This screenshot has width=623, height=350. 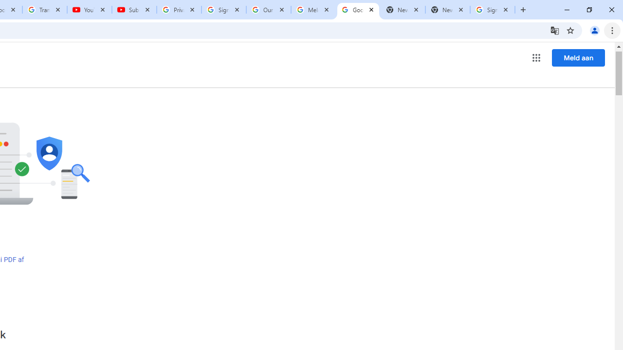 What do you see at coordinates (536, 57) in the screenshot?
I see `Google-programme` at bounding box center [536, 57].